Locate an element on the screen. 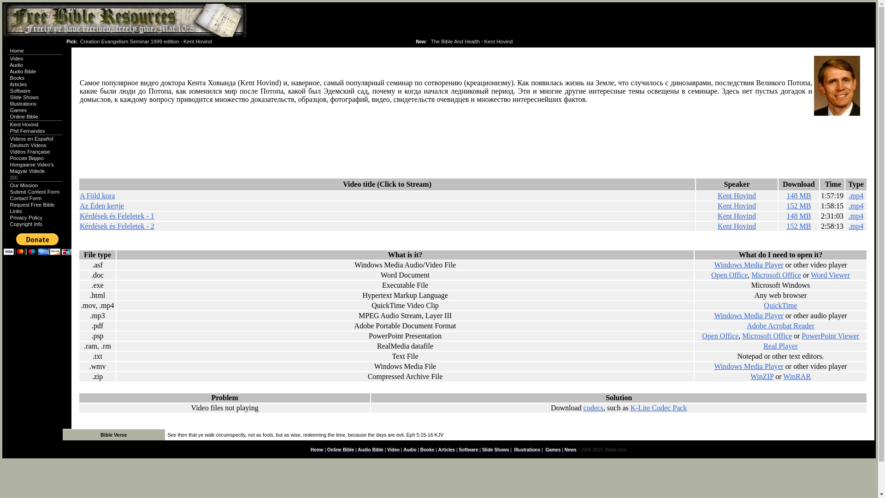 This screenshot has width=885, height=498. Software is located at coordinates (468, 450).